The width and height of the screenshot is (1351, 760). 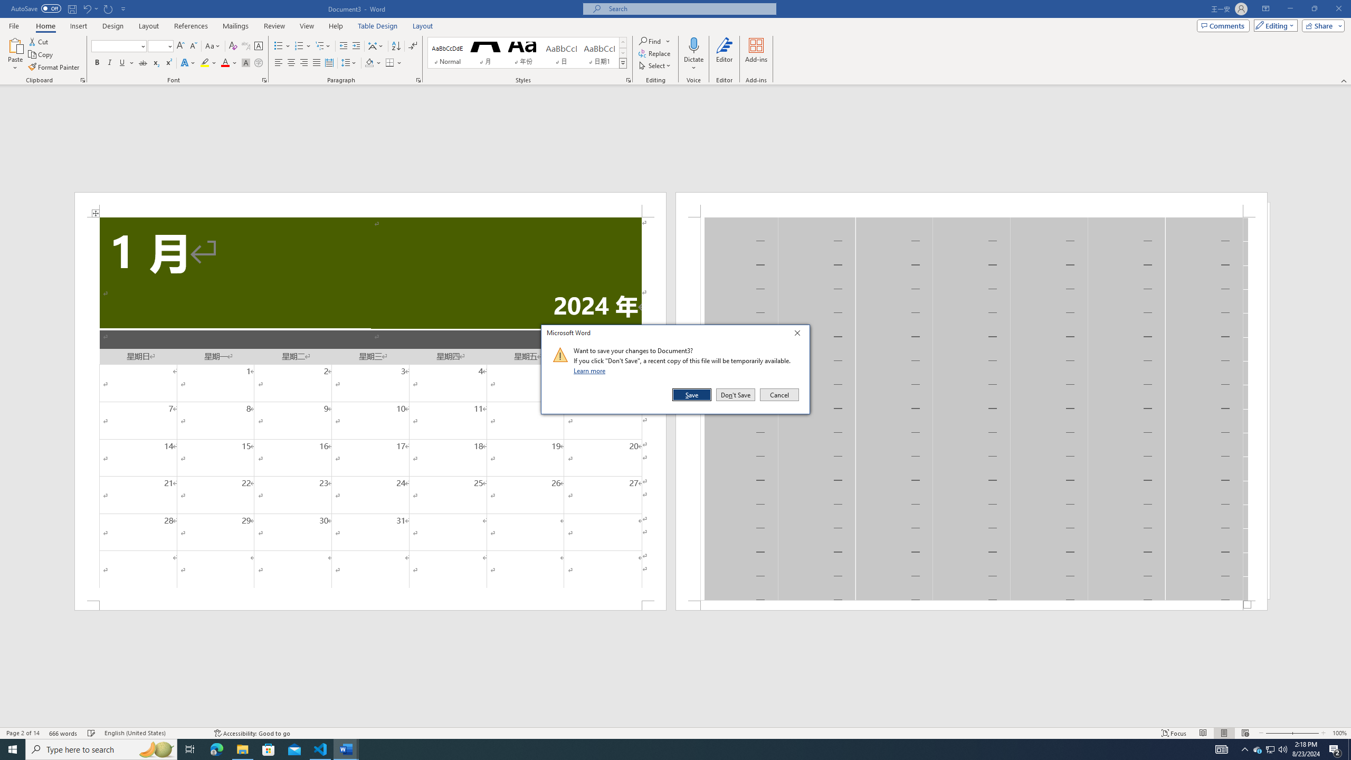 I want to click on Don't Save, so click(x=736, y=395).